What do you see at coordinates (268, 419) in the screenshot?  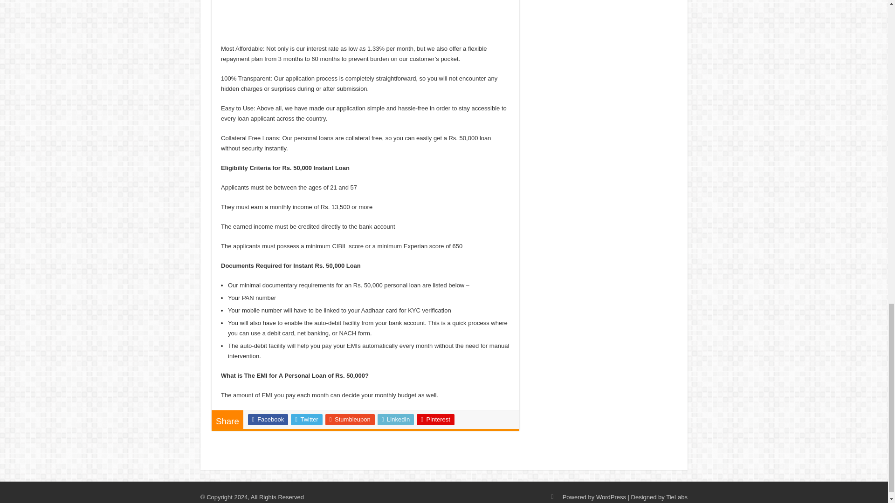 I see `Facebook` at bounding box center [268, 419].